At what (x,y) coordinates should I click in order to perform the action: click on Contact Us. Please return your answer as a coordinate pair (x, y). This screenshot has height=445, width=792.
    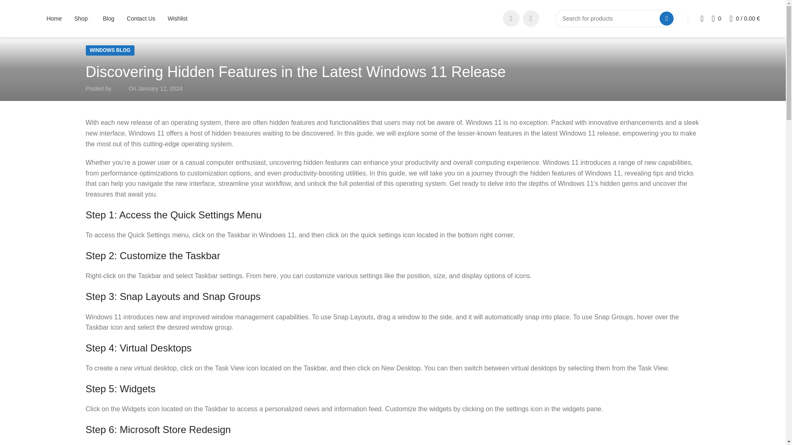
    Looking at the image, I should click on (141, 18).